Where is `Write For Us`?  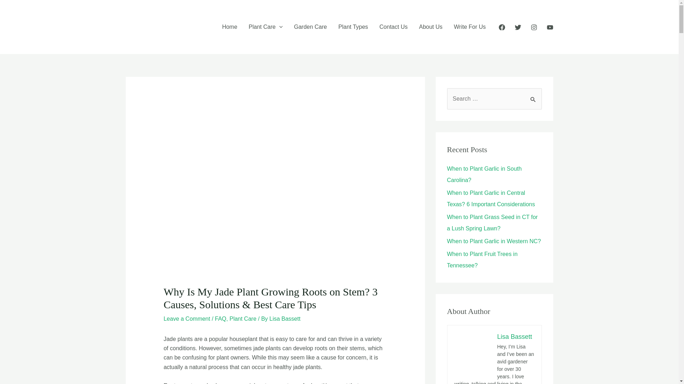
Write For Us is located at coordinates (470, 27).